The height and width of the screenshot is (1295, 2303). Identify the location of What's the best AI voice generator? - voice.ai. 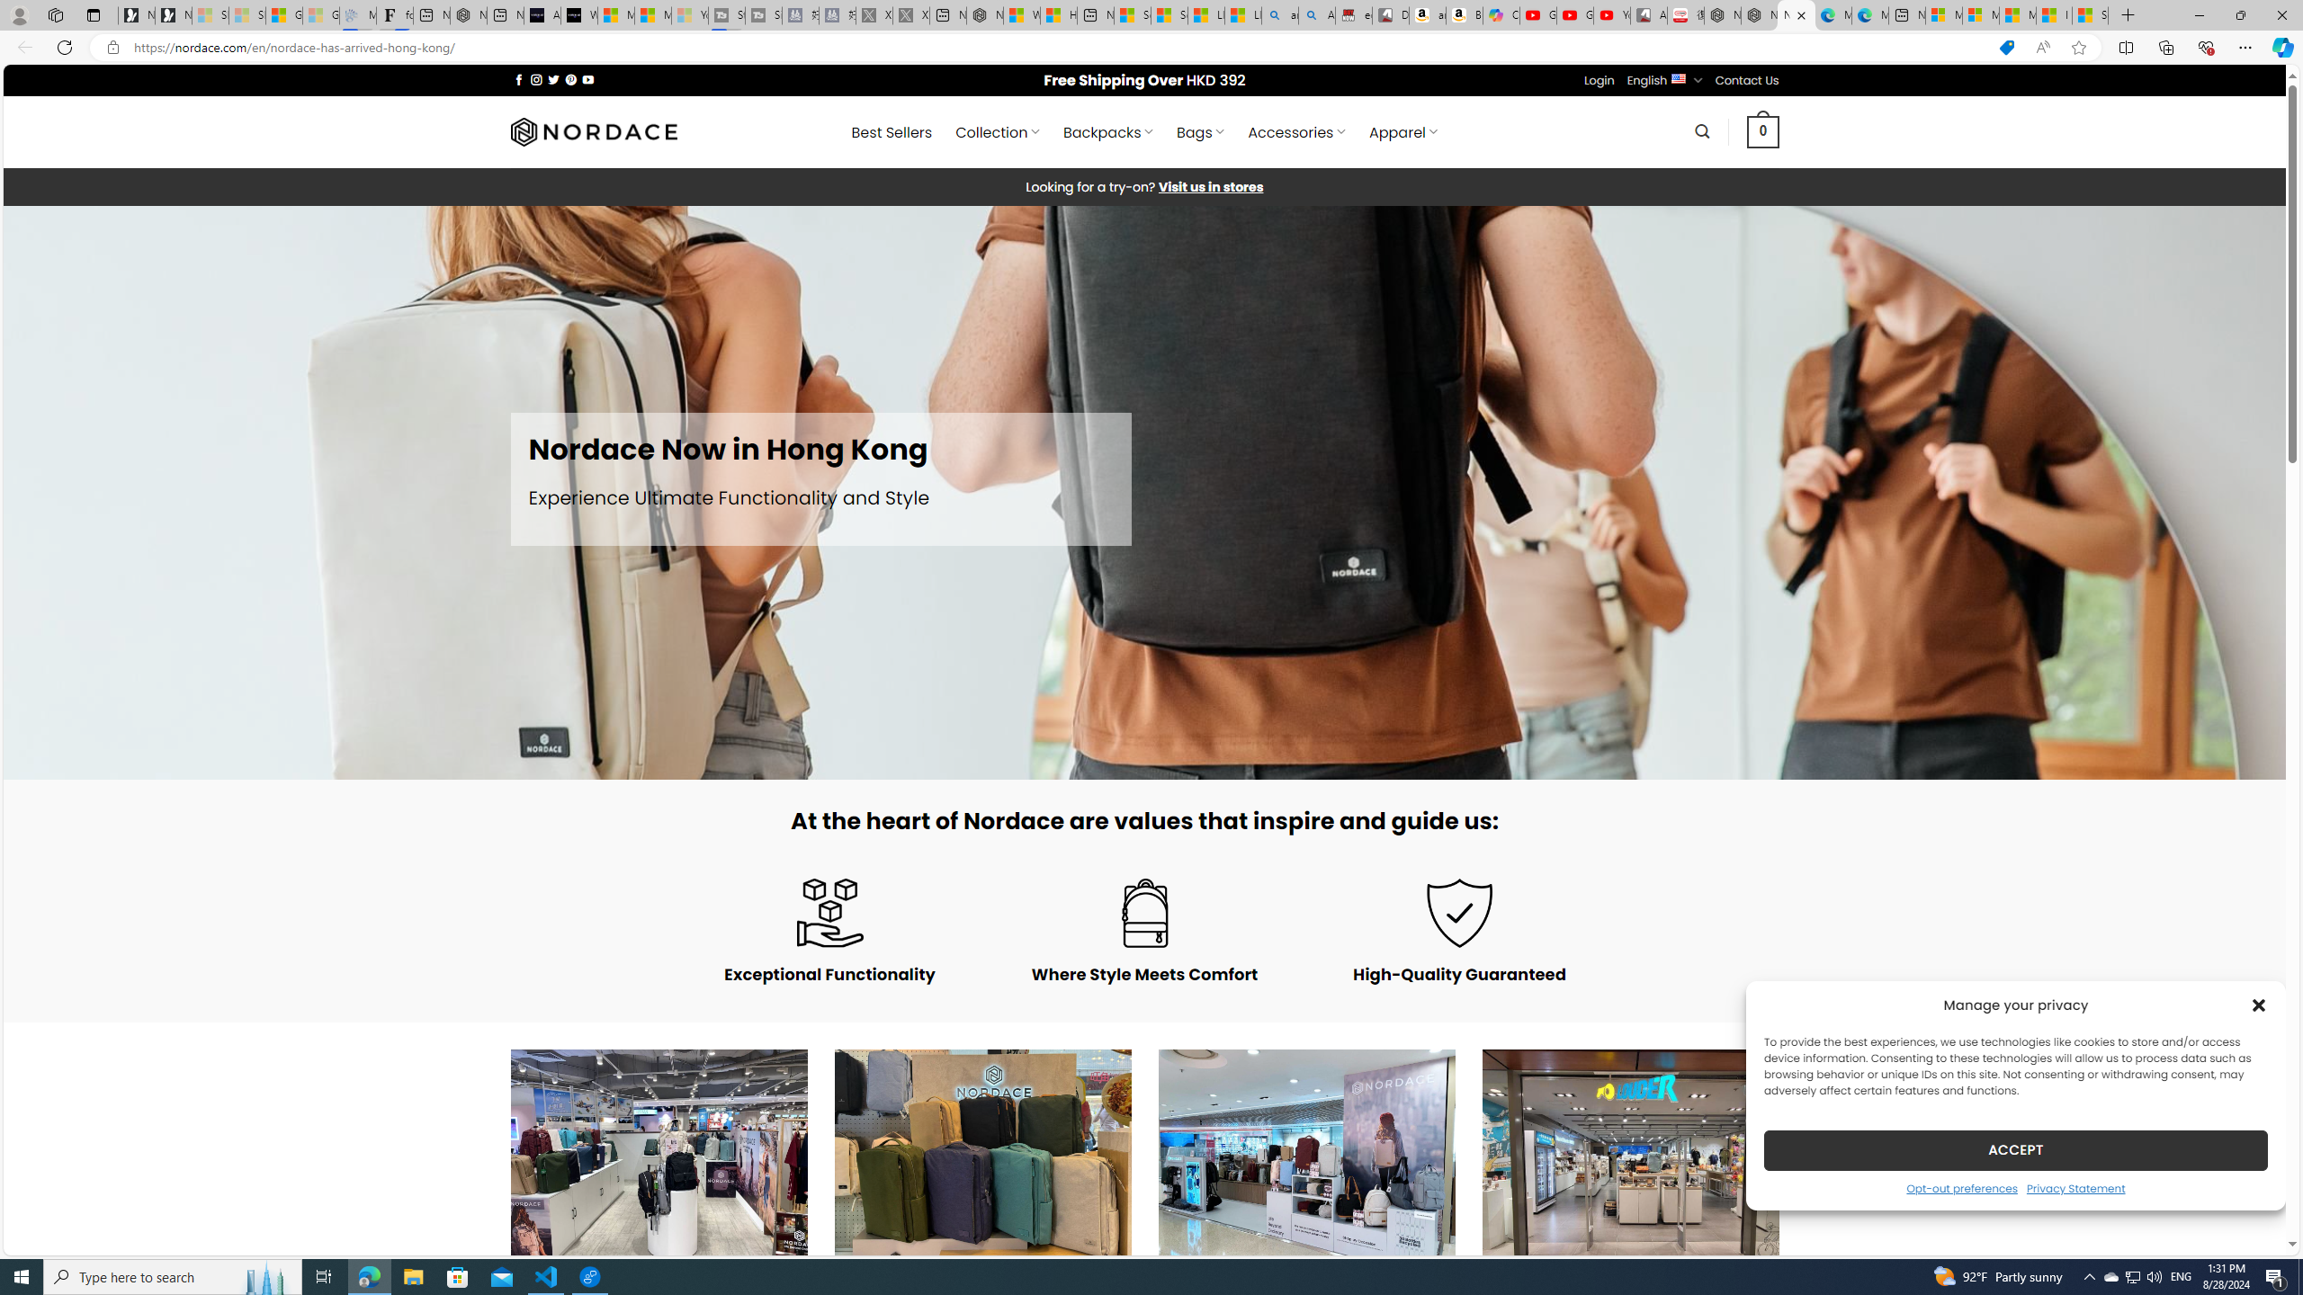
(579, 15).